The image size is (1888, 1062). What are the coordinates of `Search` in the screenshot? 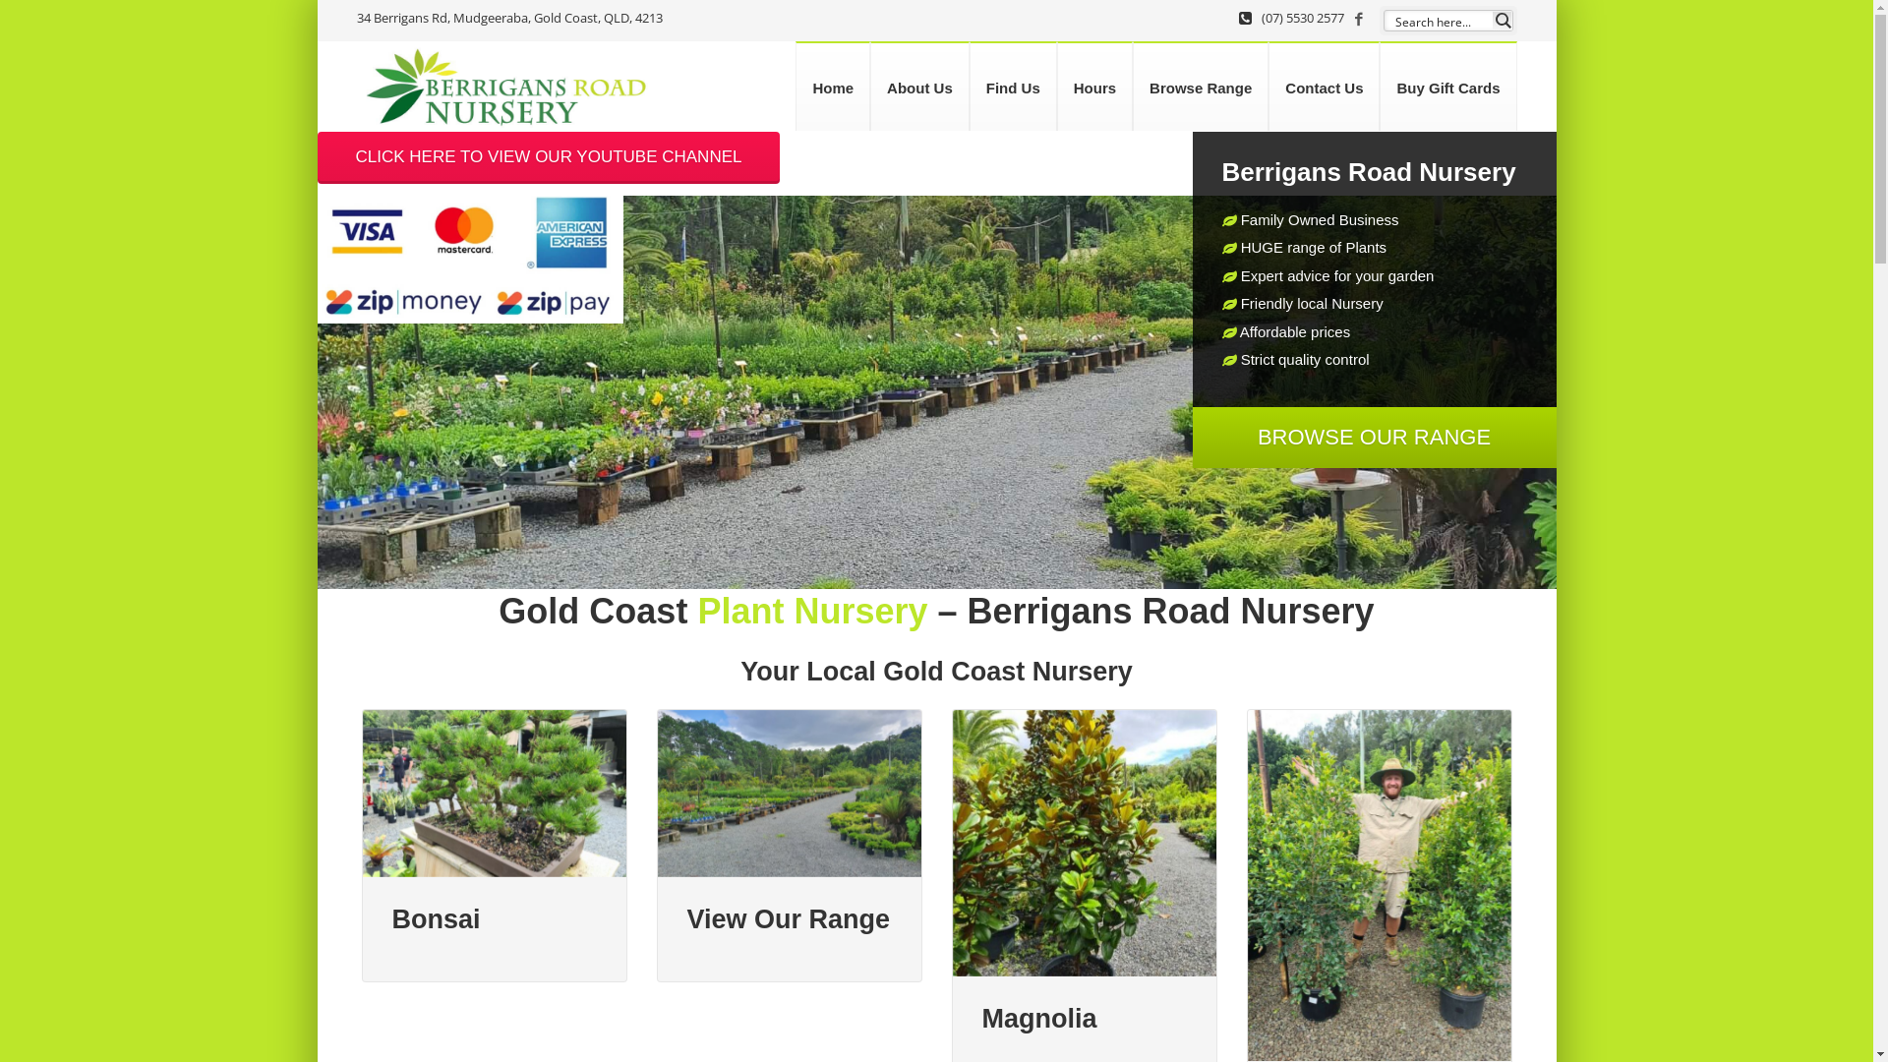 It's located at (44, 18).